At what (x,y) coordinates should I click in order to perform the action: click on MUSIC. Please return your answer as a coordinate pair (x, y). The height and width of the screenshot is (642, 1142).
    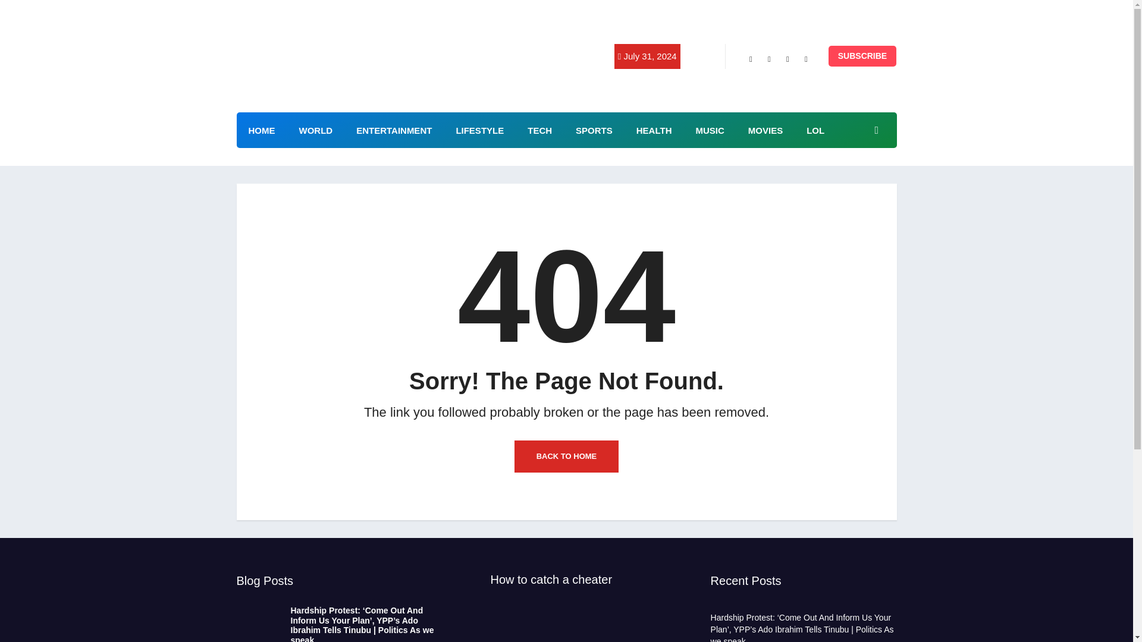
    Looking at the image, I should click on (709, 130).